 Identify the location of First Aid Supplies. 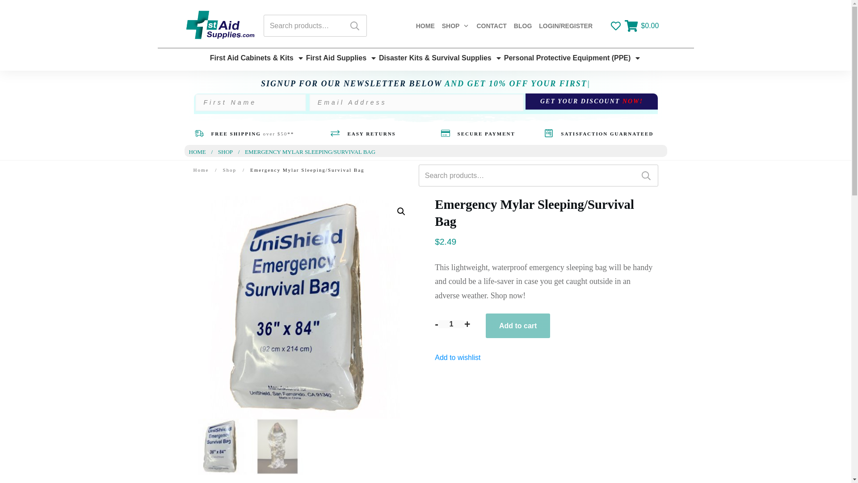
(341, 58).